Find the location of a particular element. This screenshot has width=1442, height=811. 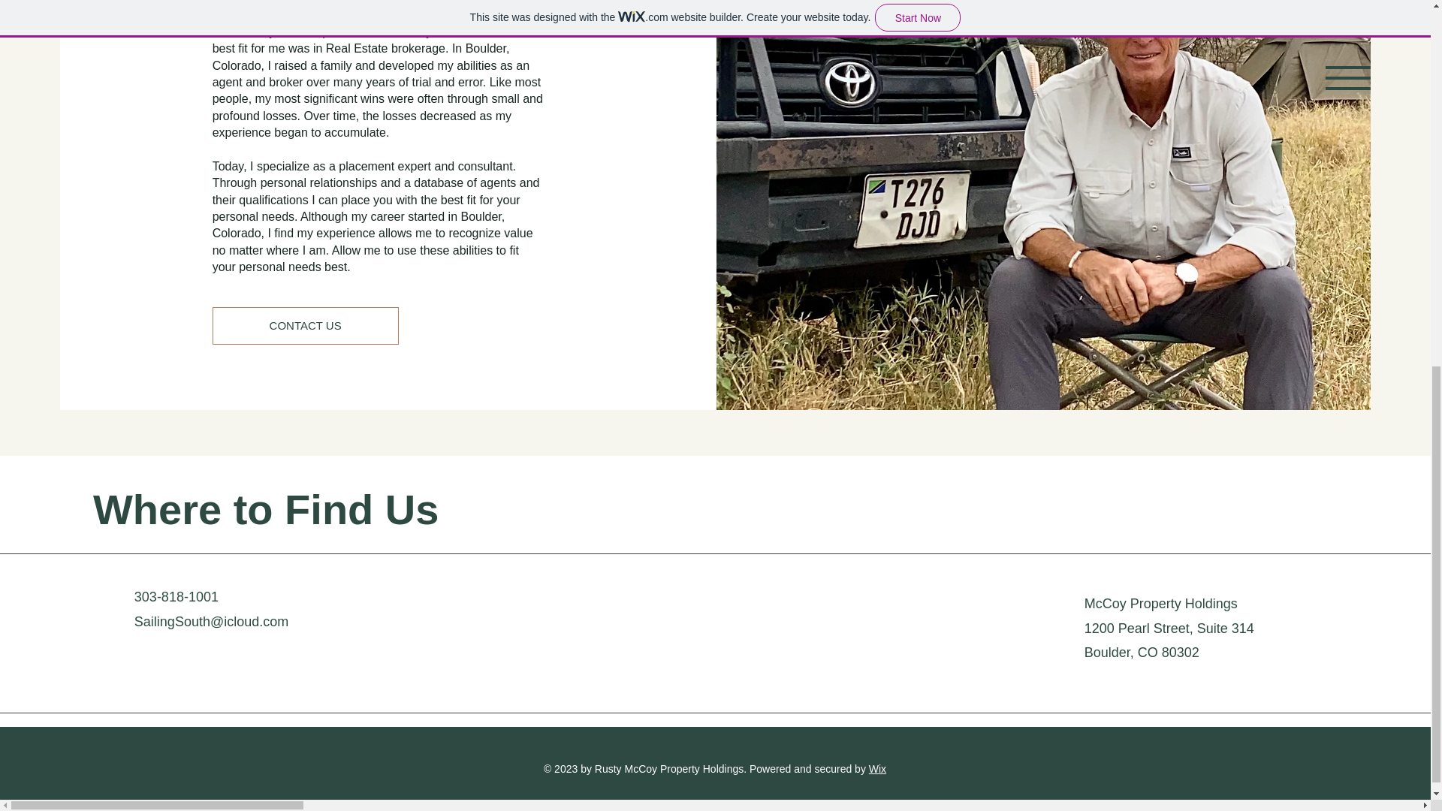

CONTACT US is located at coordinates (305, 326).